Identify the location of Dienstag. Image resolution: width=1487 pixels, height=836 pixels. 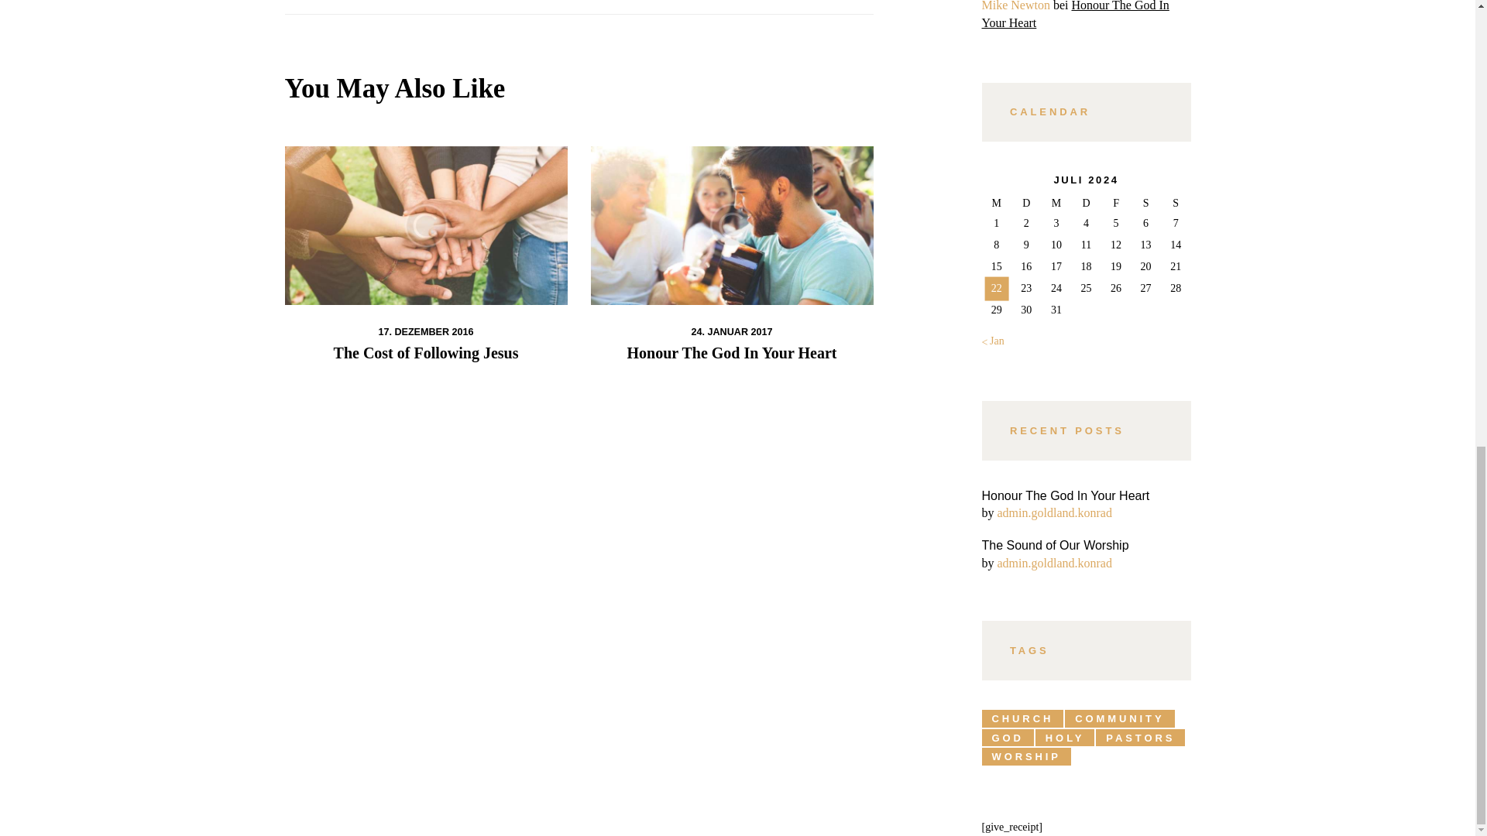
(1026, 203).